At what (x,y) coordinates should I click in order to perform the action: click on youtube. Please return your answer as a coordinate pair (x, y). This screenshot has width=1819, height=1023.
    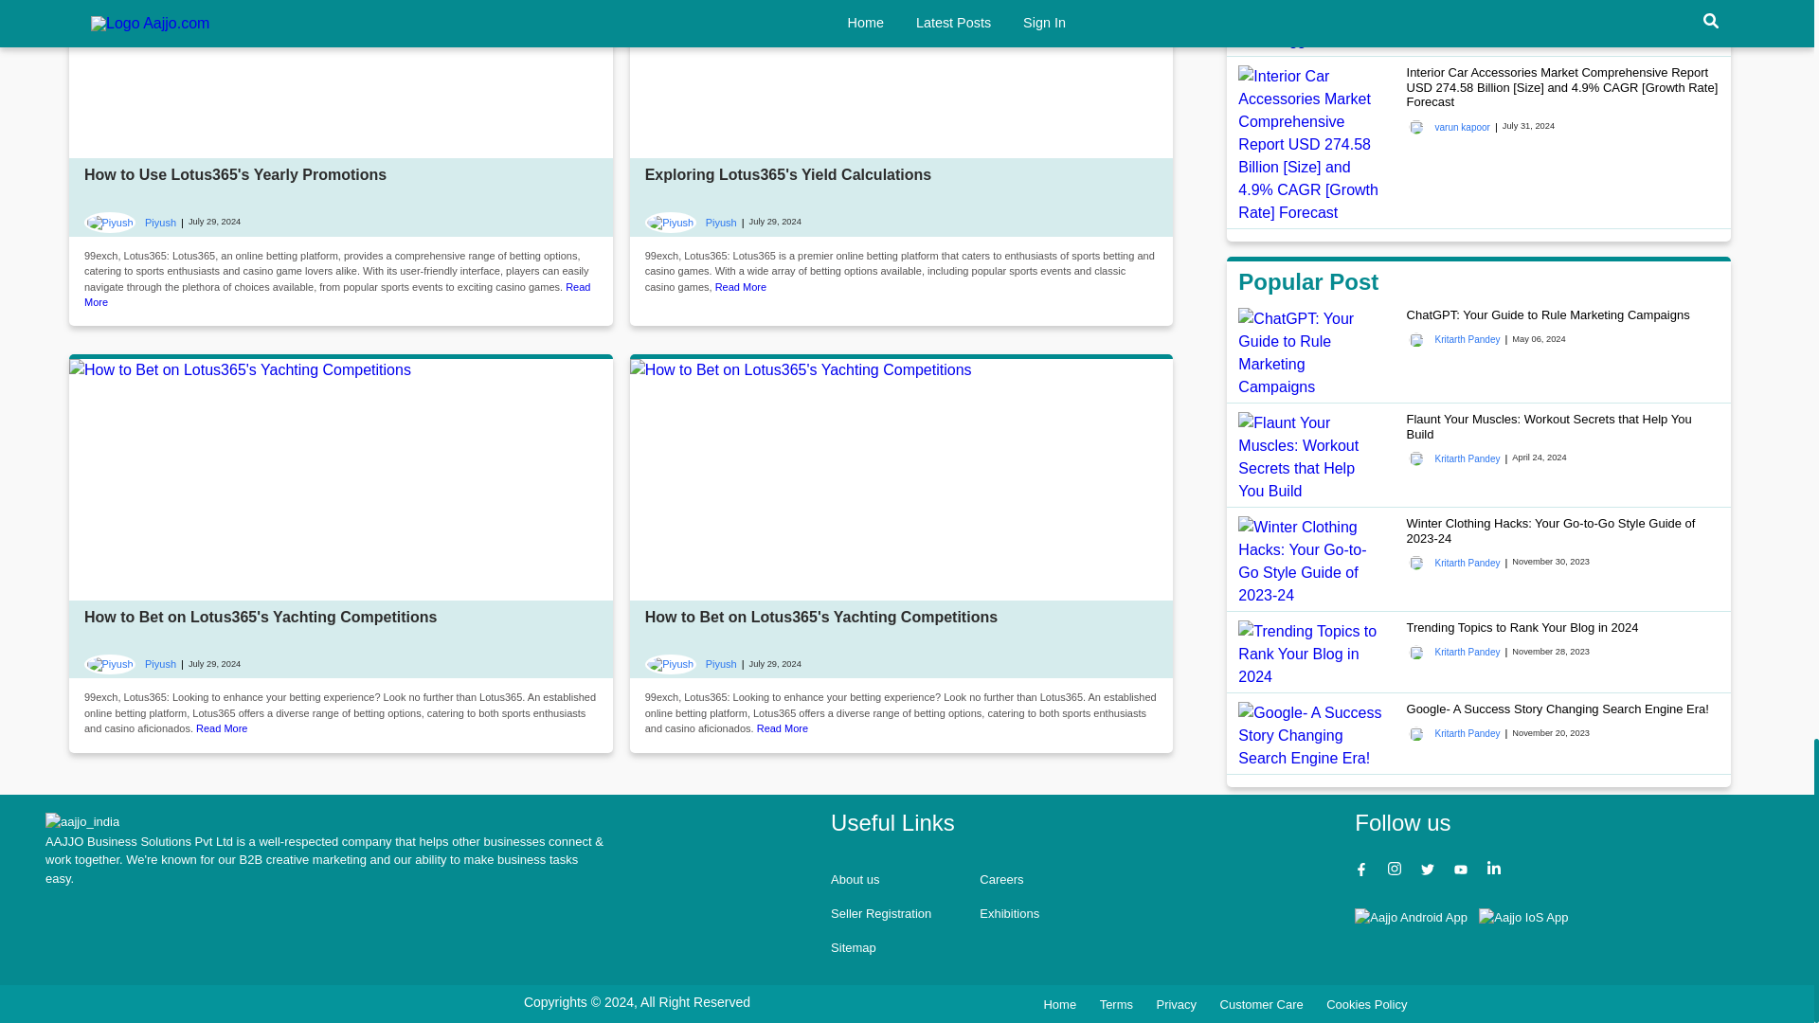
    Looking at the image, I should click on (1463, 871).